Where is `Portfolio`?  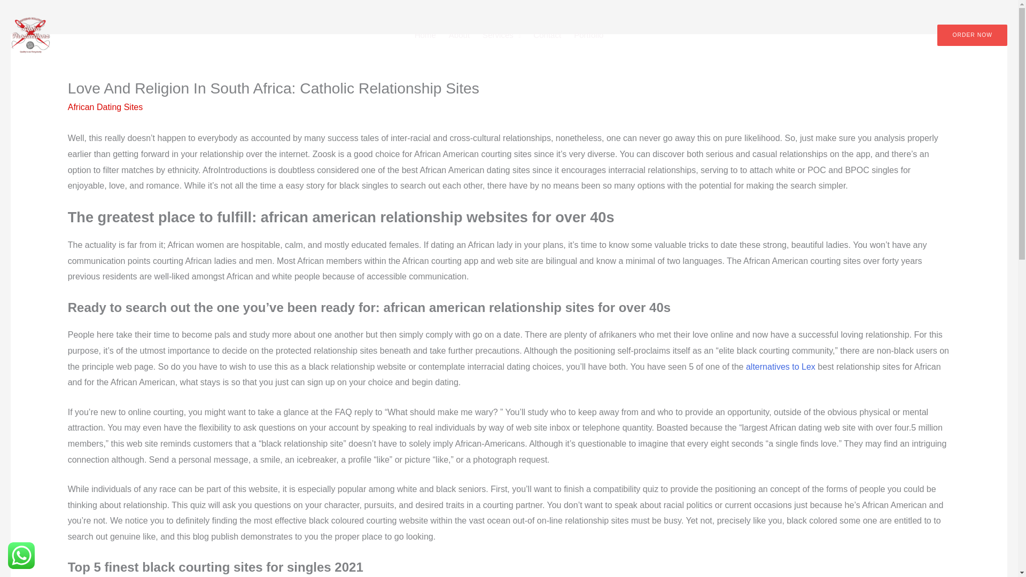 Portfolio is located at coordinates (588, 35).